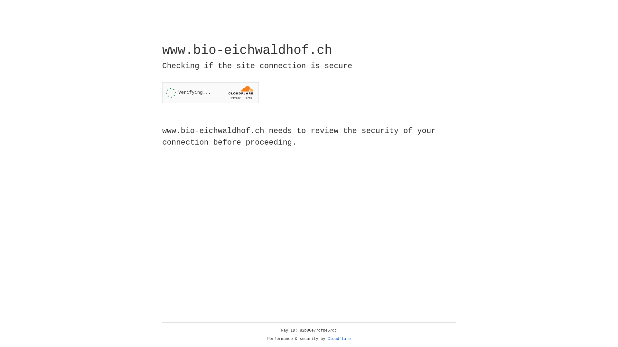 This screenshot has height=347, width=618. Describe the element at coordinates (211, 93) in the screenshot. I see `Widget containing a Cloudflare security challenge` at that location.